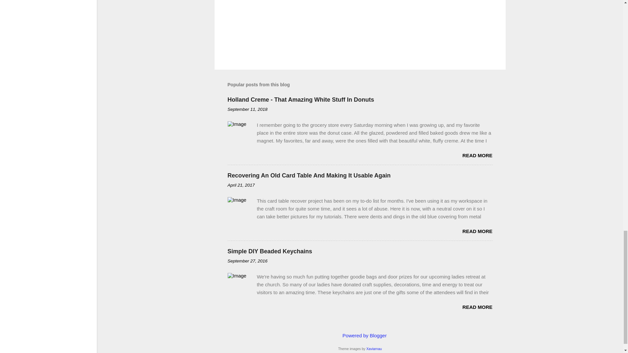 The height and width of the screenshot is (353, 628). I want to click on September 11, 2018, so click(247, 109).